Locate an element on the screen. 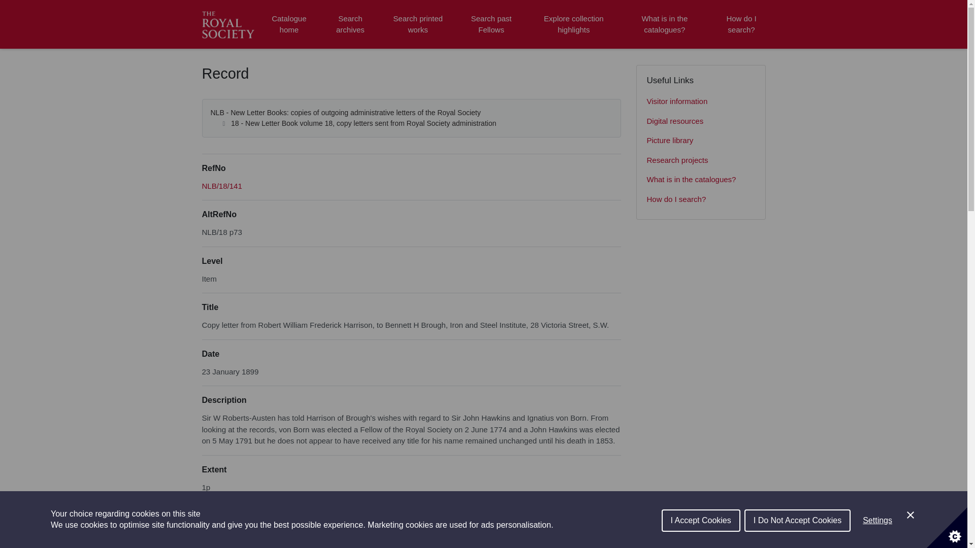 The width and height of the screenshot is (975, 548). How do I search? is located at coordinates (701, 199).